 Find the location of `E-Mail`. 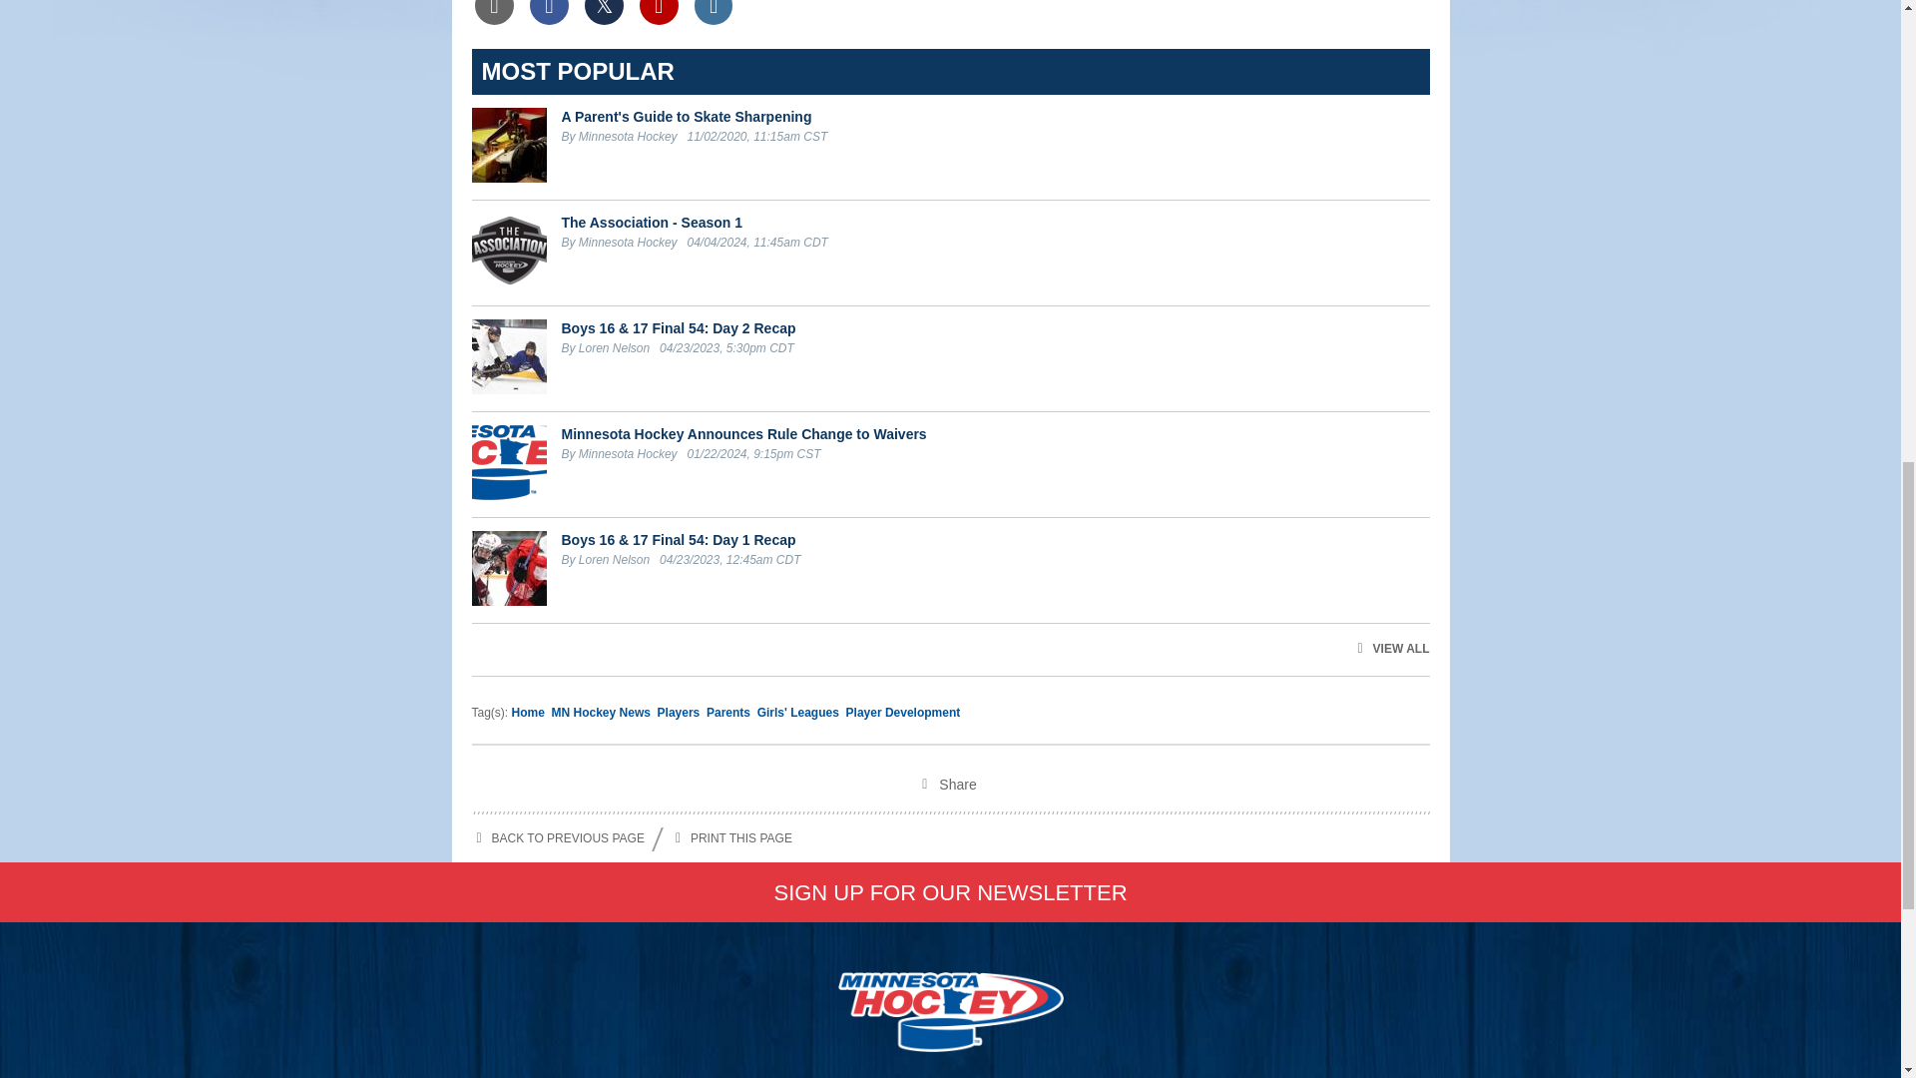

E-Mail is located at coordinates (494, 12).